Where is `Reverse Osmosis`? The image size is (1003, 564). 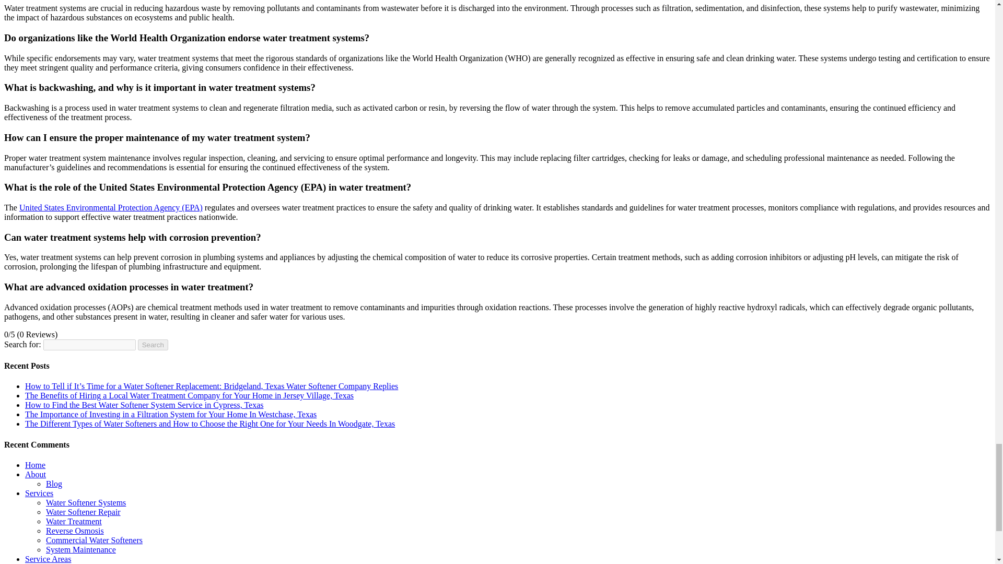 Reverse Osmosis is located at coordinates (75, 531).